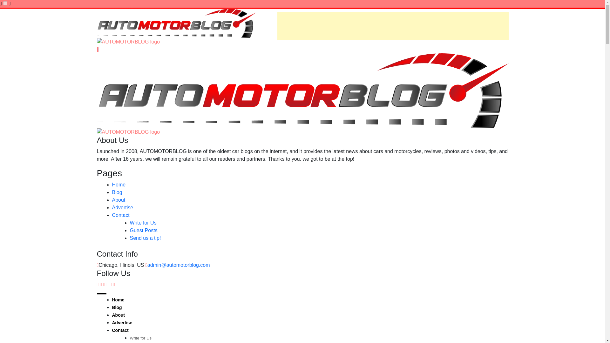 This screenshot has width=610, height=343. I want to click on Contact, so click(120, 330).